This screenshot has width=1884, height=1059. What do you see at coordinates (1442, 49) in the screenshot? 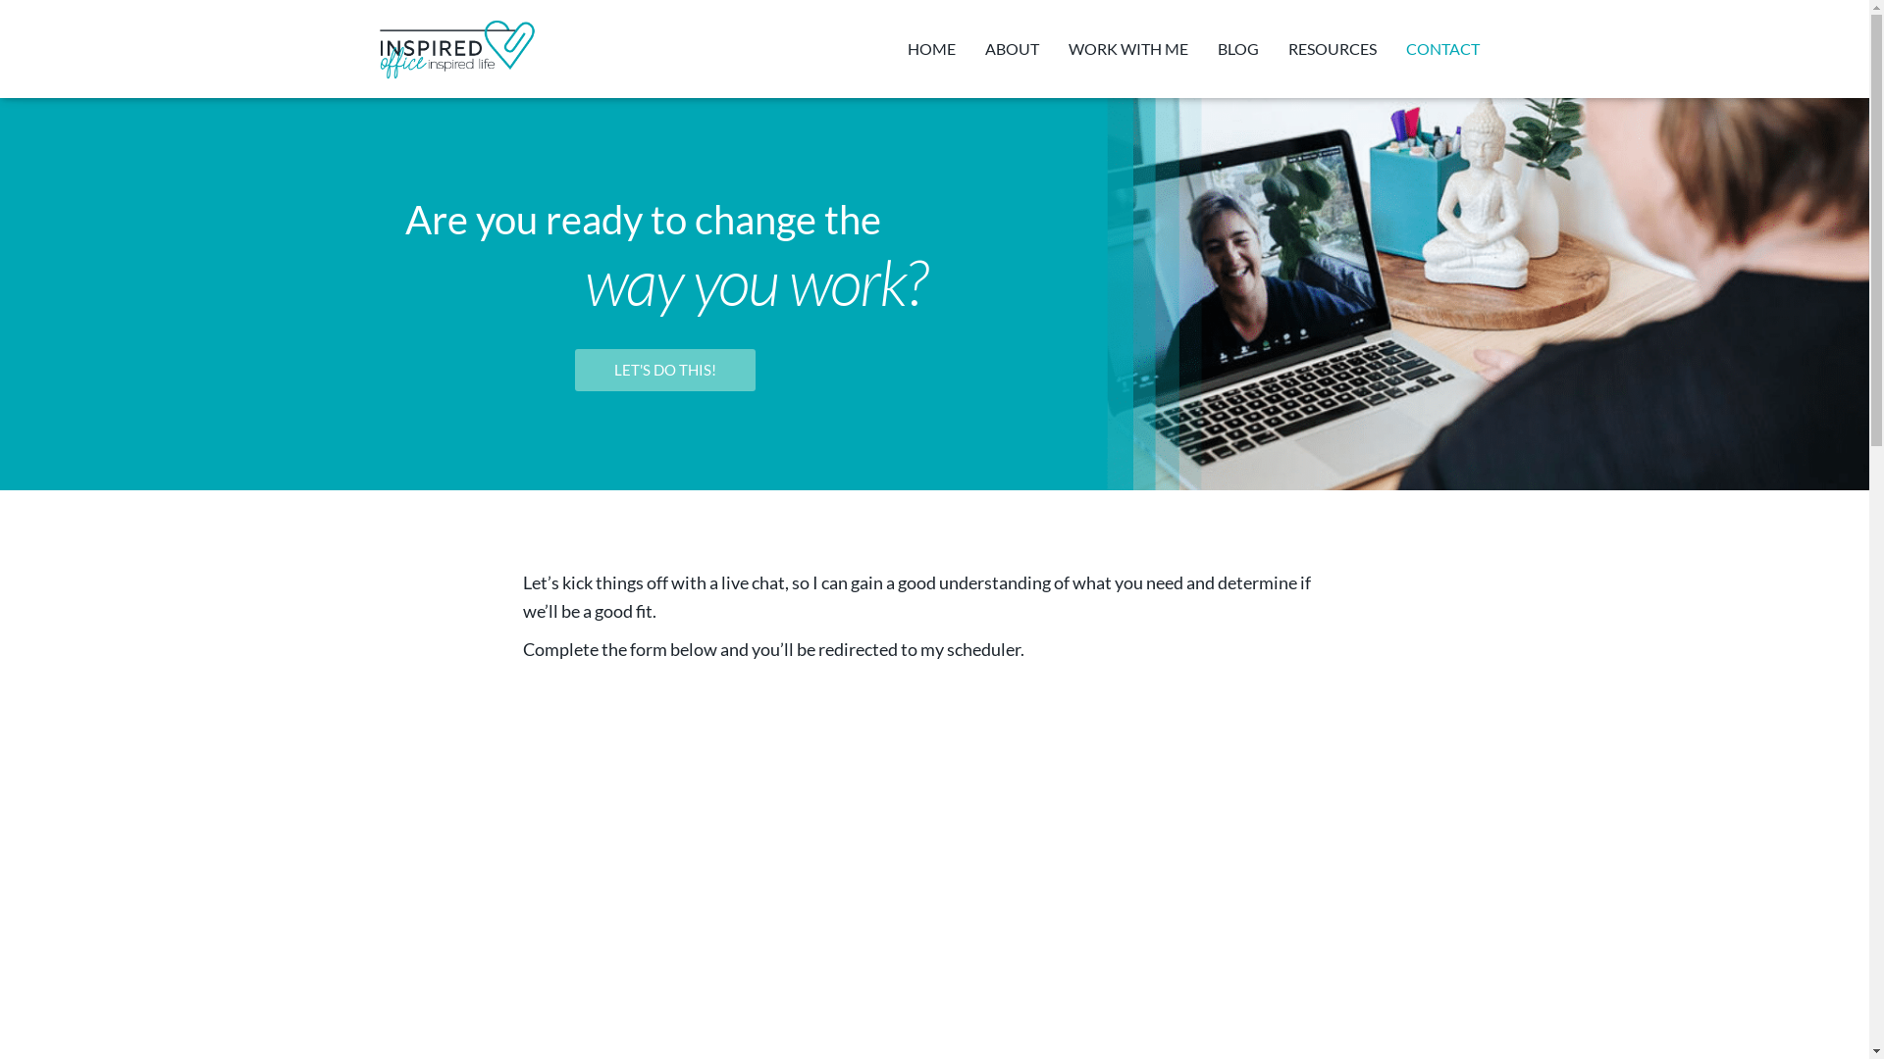
I see `CONTACT` at bounding box center [1442, 49].